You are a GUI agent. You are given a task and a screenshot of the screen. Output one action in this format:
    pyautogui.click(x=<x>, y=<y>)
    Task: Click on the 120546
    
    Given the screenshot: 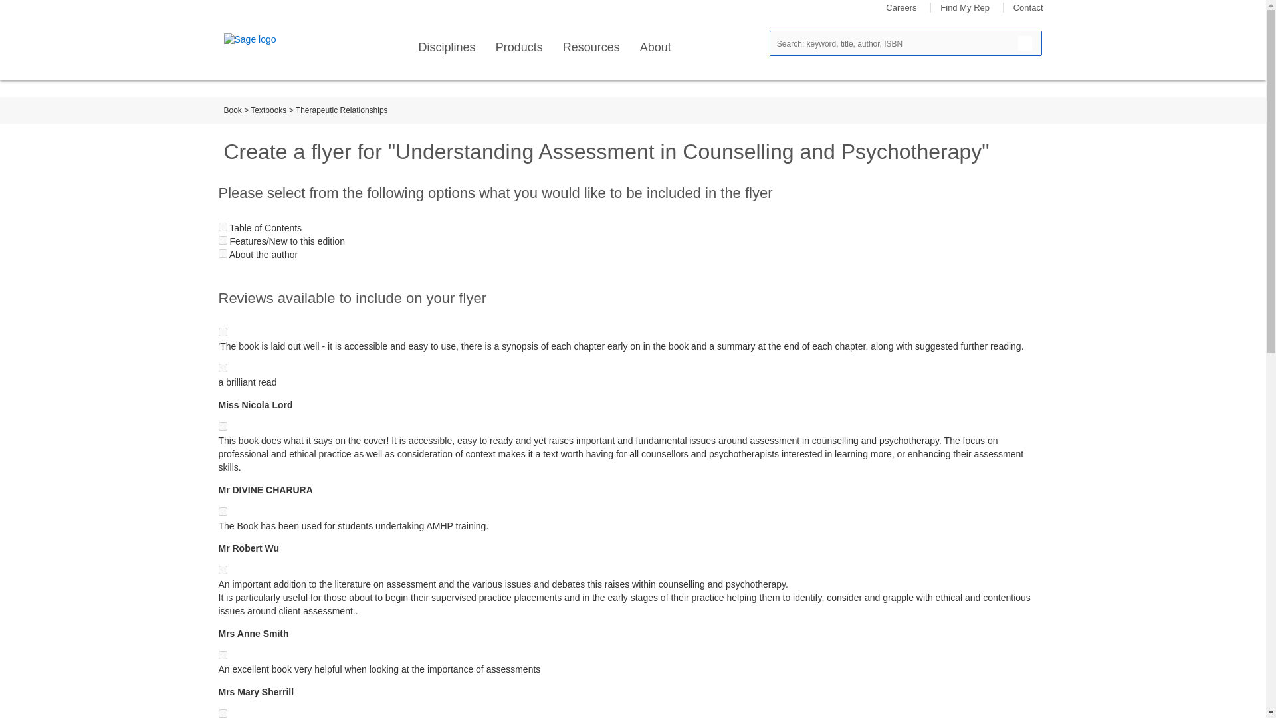 What is the action you would take?
    pyautogui.click(x=222, y=714)
    